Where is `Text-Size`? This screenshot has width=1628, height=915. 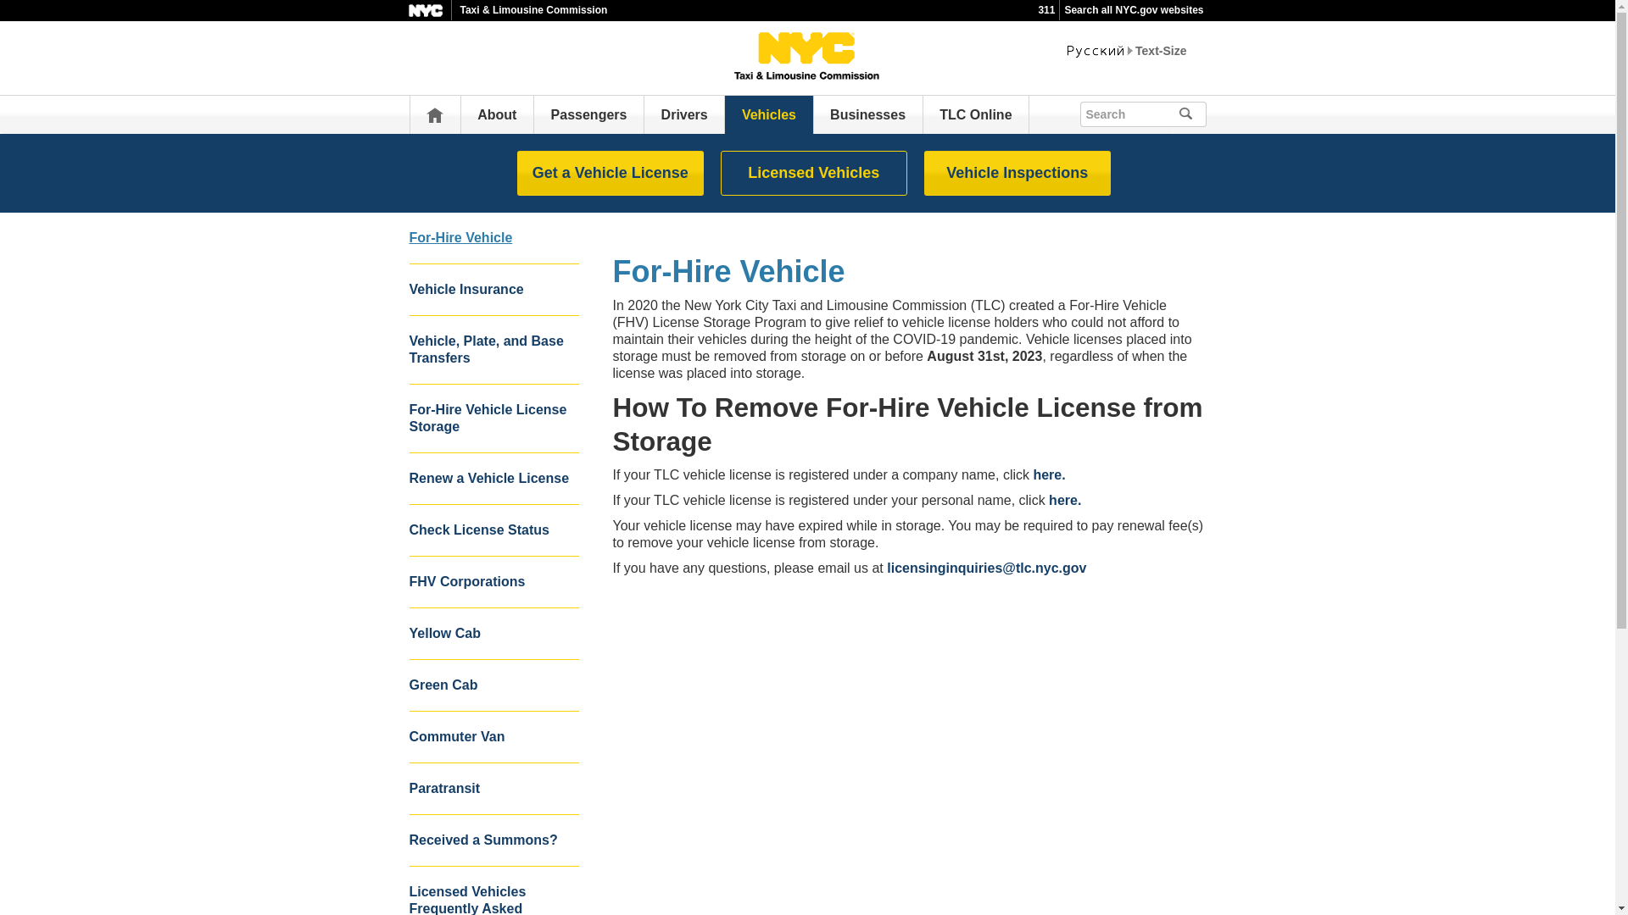
Text-Size is located at coordinates (1160, 51).